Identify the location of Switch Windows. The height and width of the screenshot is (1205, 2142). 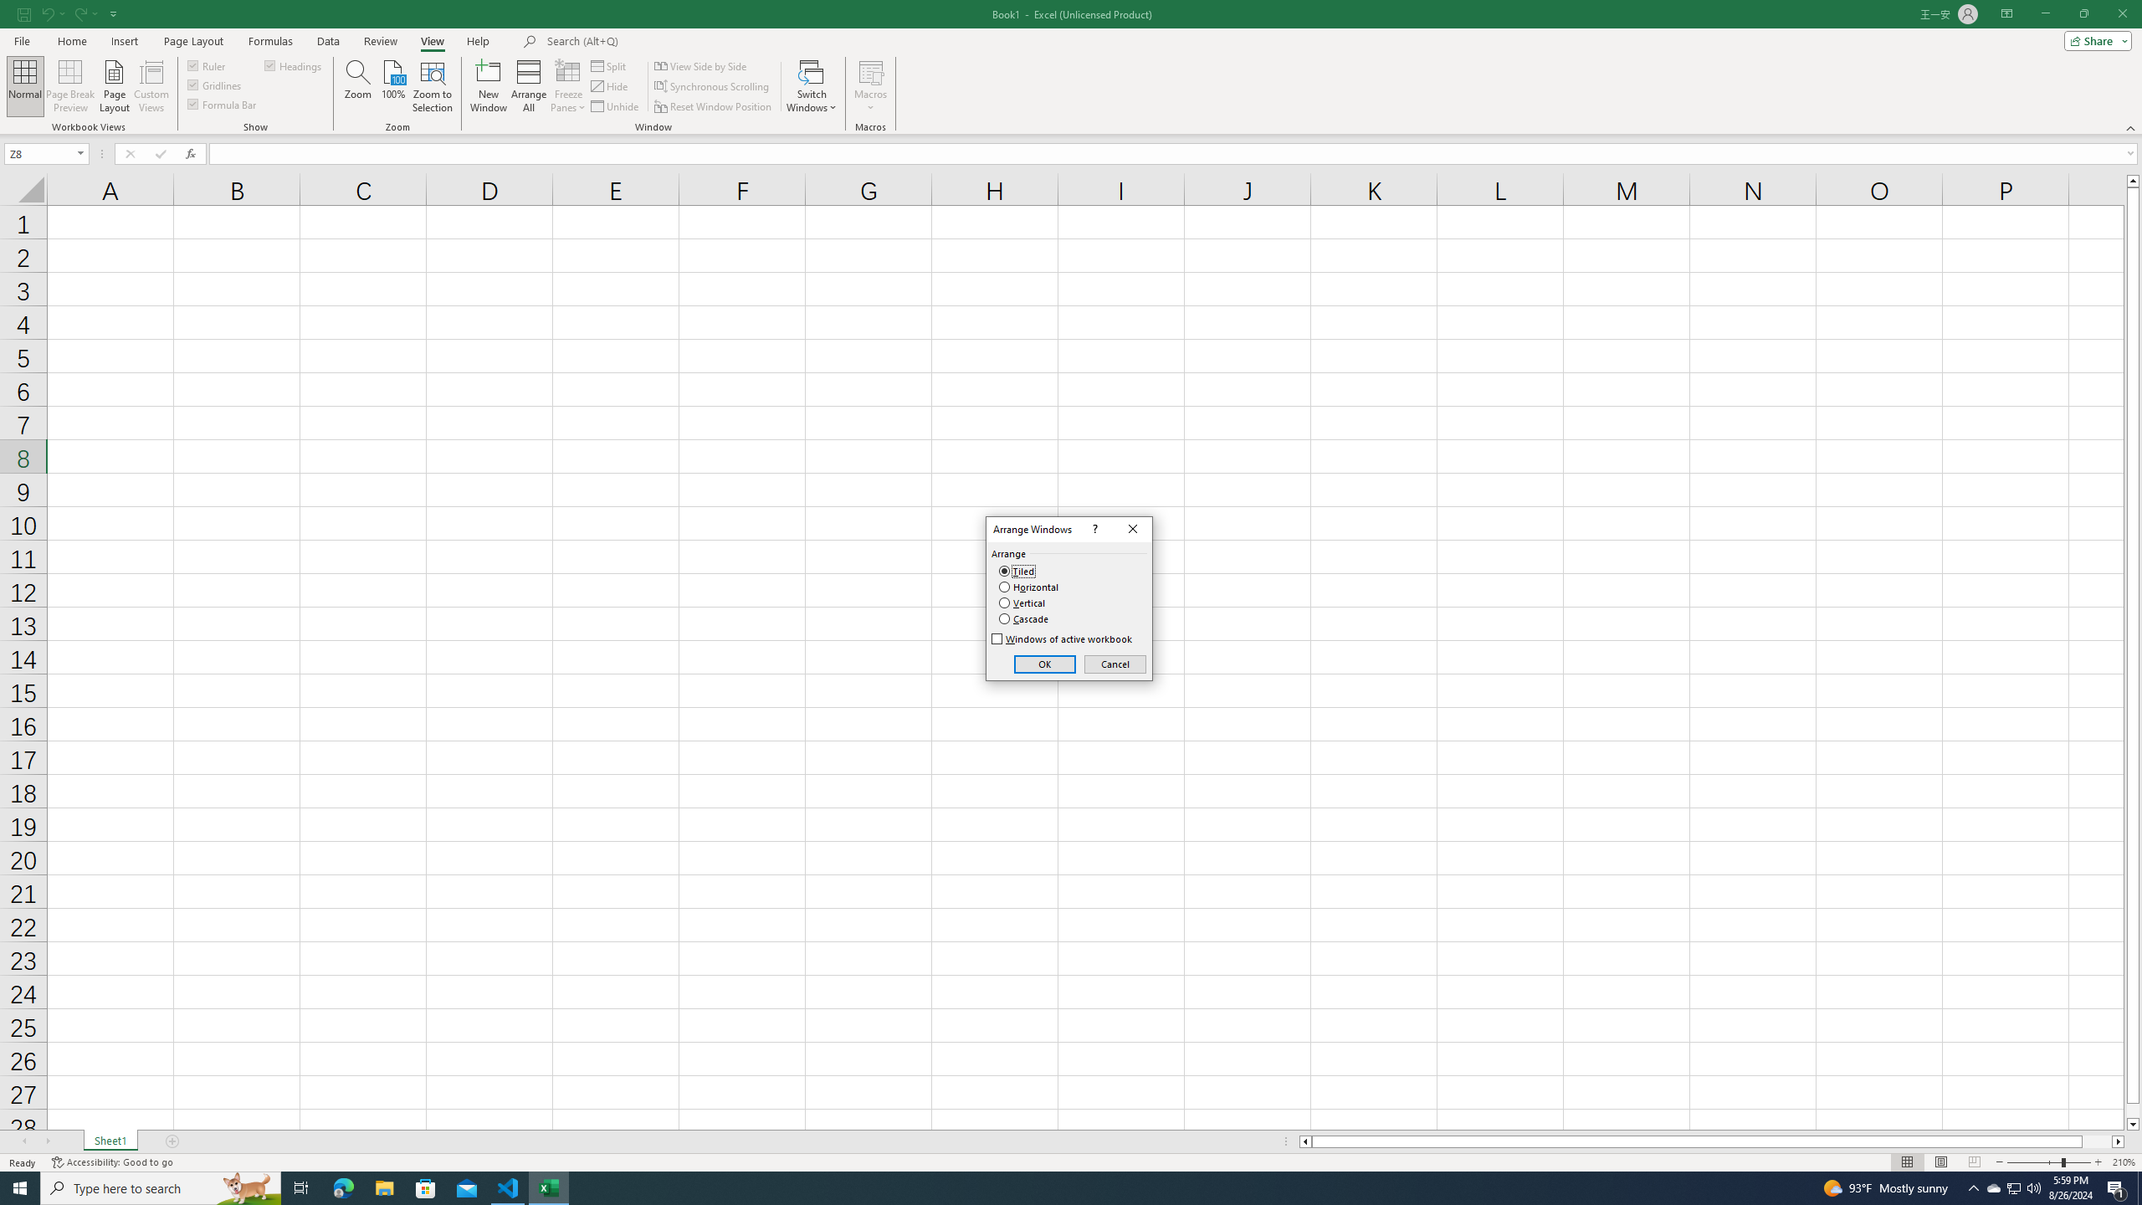
(812, 86).